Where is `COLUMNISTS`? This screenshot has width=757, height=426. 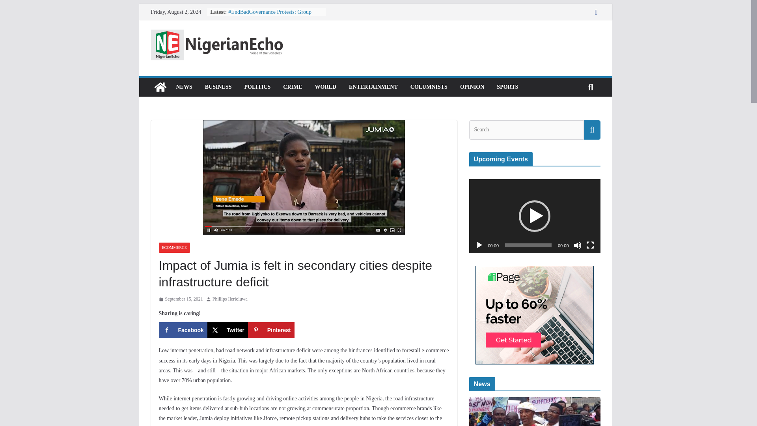
COLUMNISTS is located at coordinates (429, 87).